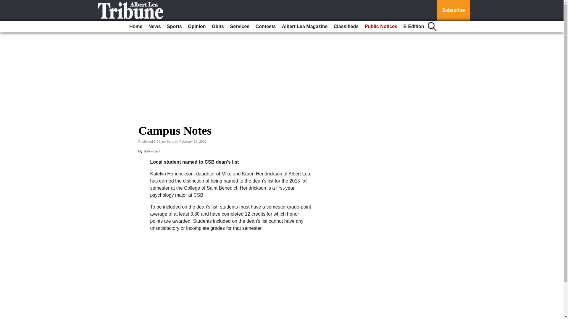 The height and width of the screenshot is (319, 568). Describe the element at coordinates (154, 27) in the screenshot. I see `News` at that location.